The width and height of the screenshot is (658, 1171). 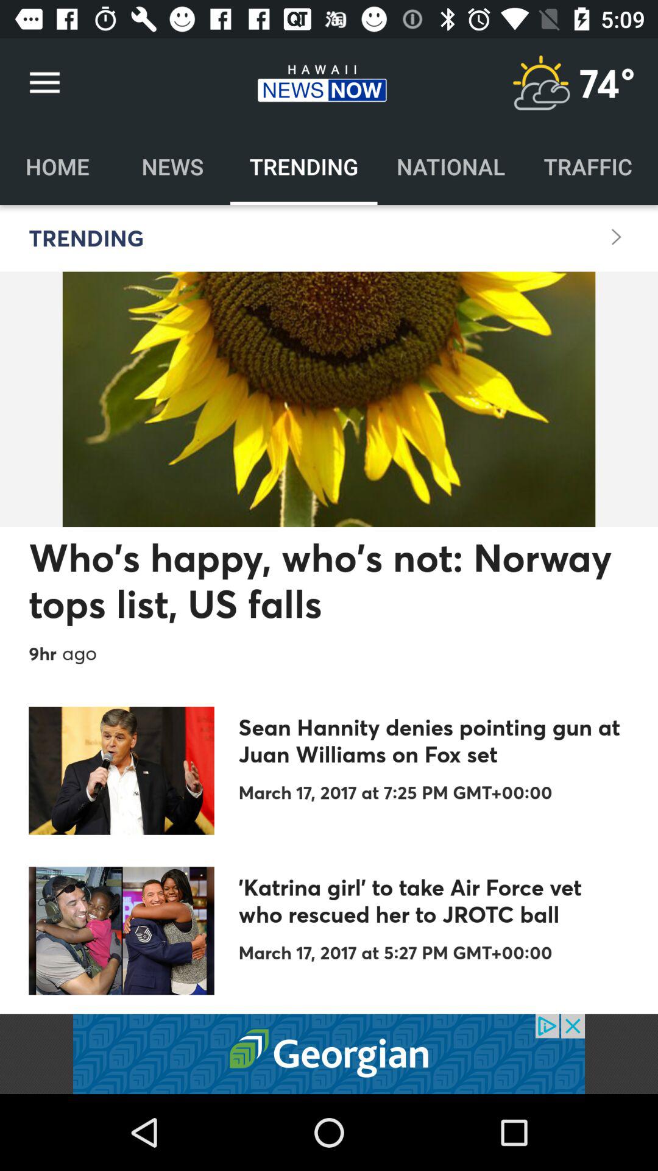 I want to click on go to advertisement link, so click(x=329, y=1054).